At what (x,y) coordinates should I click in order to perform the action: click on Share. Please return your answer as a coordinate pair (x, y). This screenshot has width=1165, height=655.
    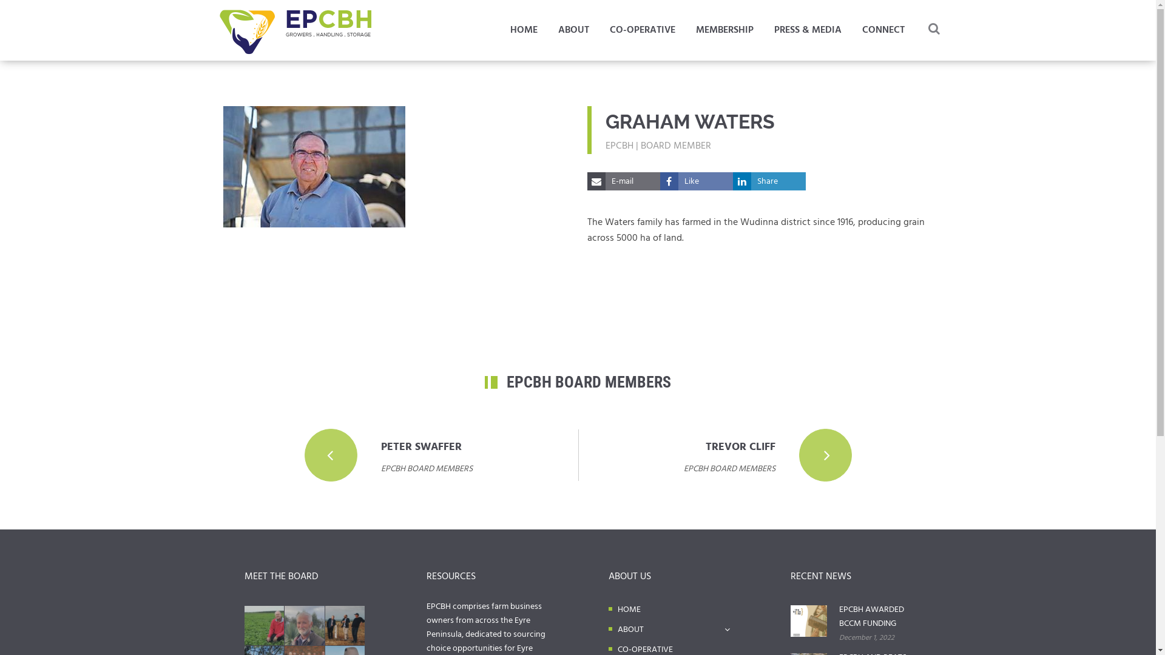
    Looking at the image, I should click on (769, 181).